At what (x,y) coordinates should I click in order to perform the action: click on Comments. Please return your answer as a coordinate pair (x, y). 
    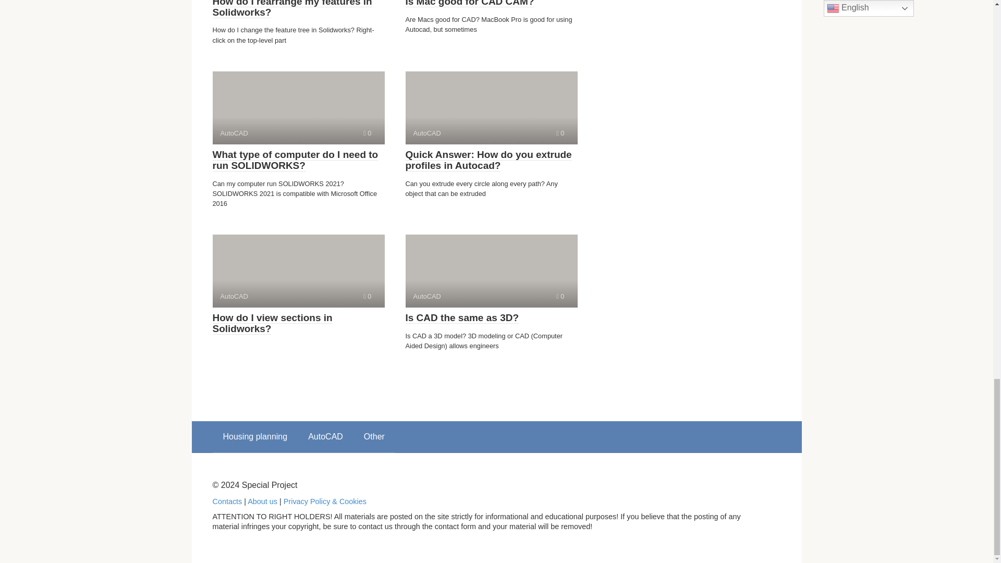
    Looking at the image, I should click on (295, 161).